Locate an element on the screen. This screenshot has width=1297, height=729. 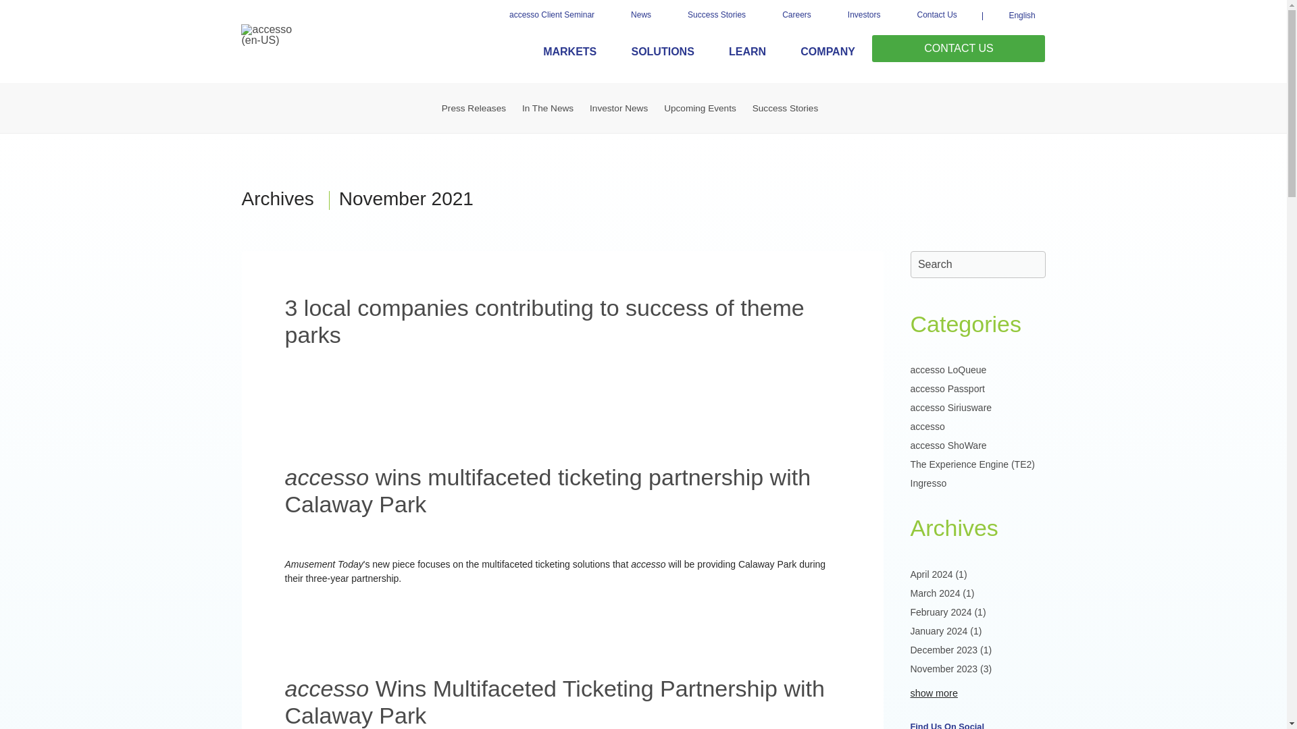
Investors is located at coordinates (864, 15).